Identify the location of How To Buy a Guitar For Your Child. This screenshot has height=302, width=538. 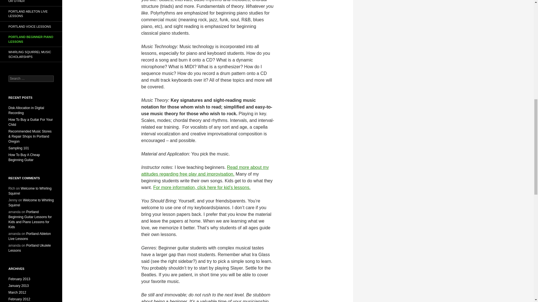
(31, 122).